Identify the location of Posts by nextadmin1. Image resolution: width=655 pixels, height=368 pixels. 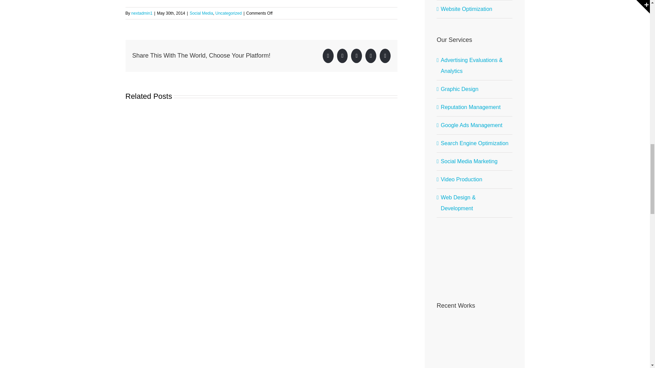
(142, 13).